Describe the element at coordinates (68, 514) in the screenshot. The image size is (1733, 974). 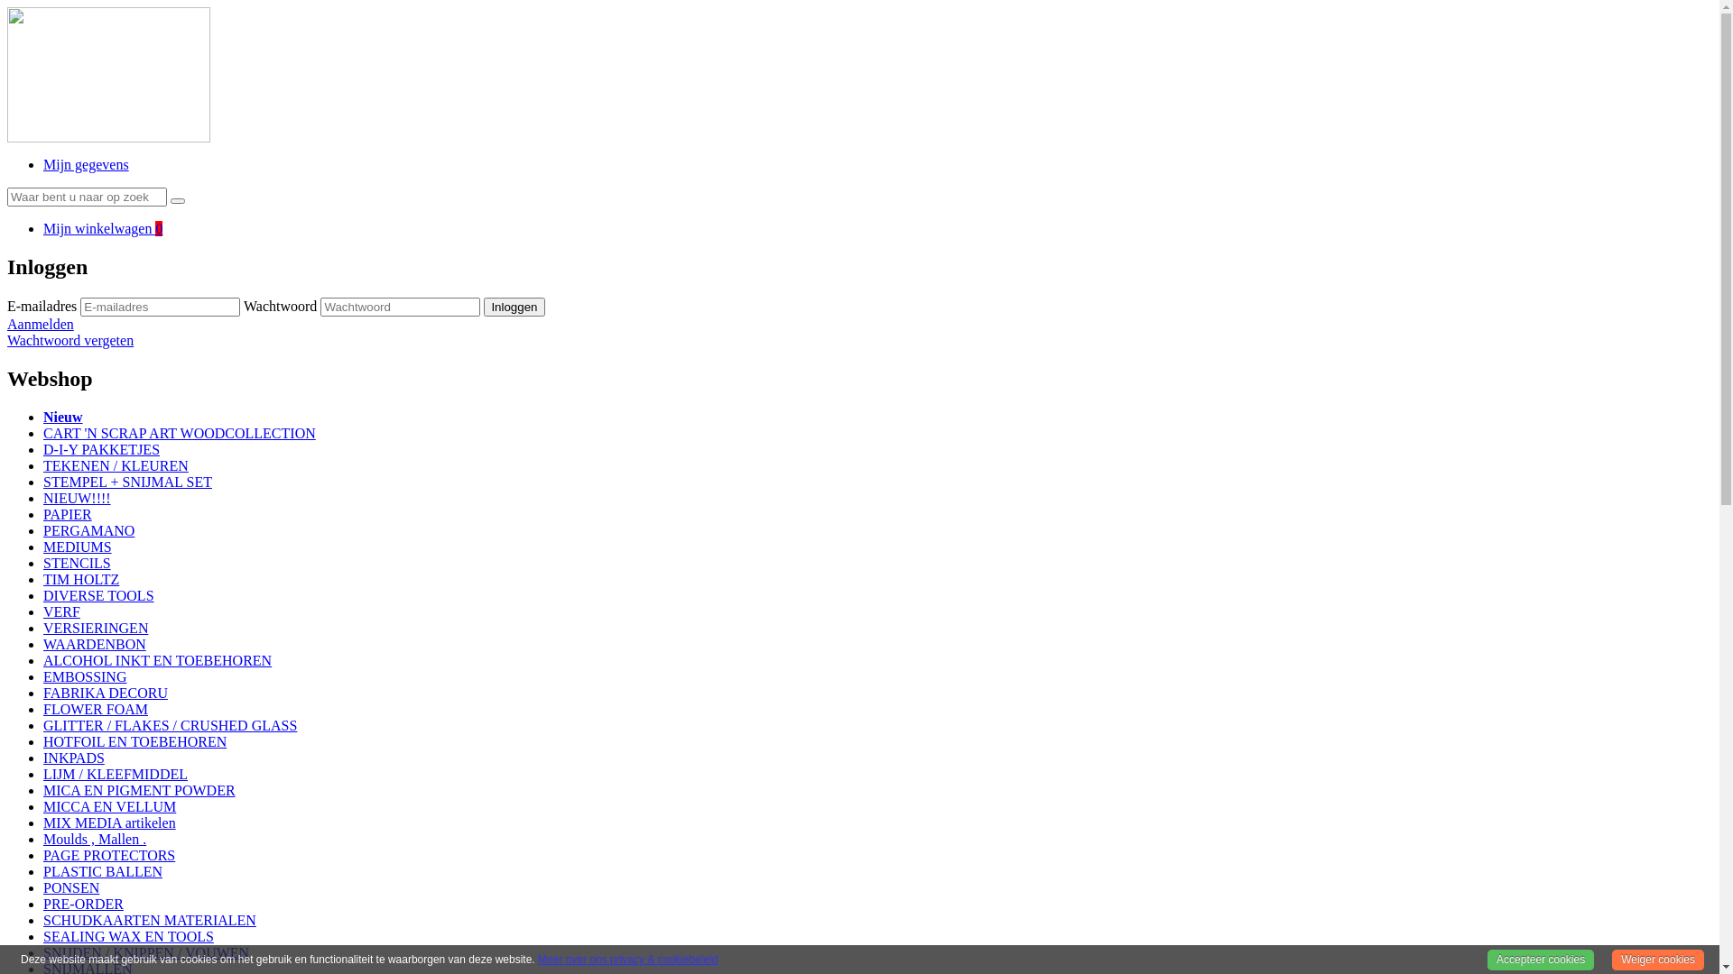
I see `PAPIER` at that location.